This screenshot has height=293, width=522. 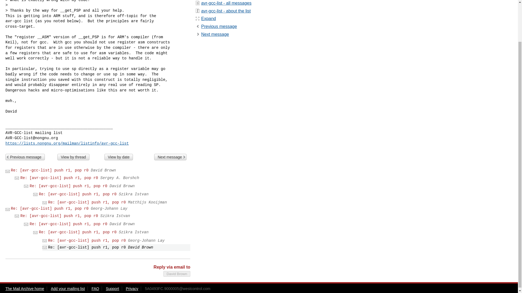 What do you see at coordinates (132, 289) in the screenshot?
I see `Privacy` at bounding box center [132, 289].